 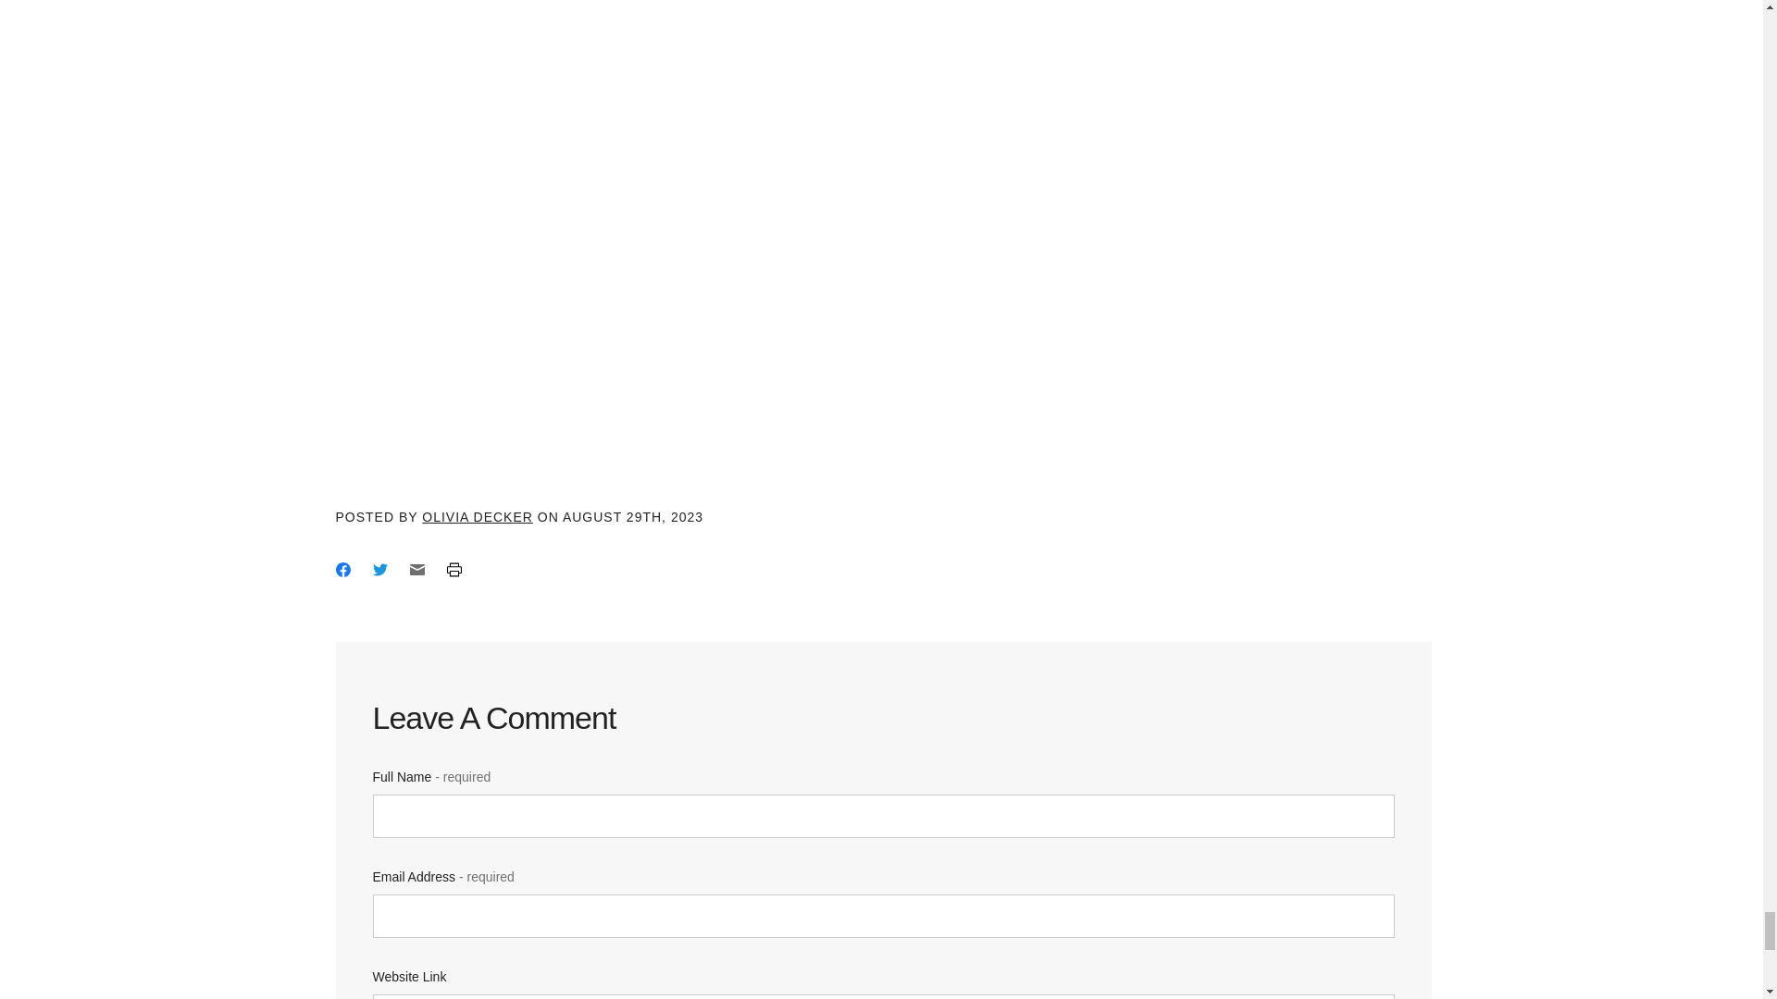 I want to click on Send a link to post via Email, so click(x=416, y=569).